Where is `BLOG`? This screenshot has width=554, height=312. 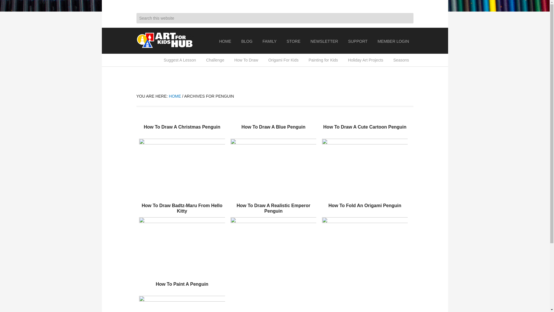
BLOG is located at coordinates (247, 41).